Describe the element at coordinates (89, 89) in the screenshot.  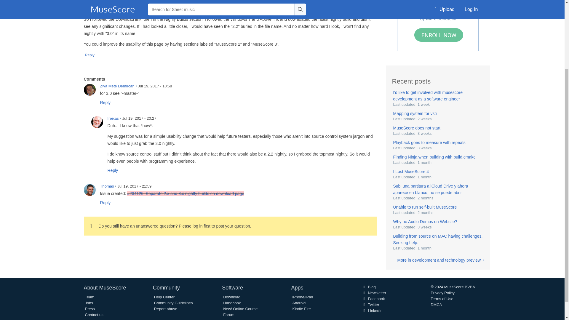
I see `Ziya Mete Demircan` at that location.